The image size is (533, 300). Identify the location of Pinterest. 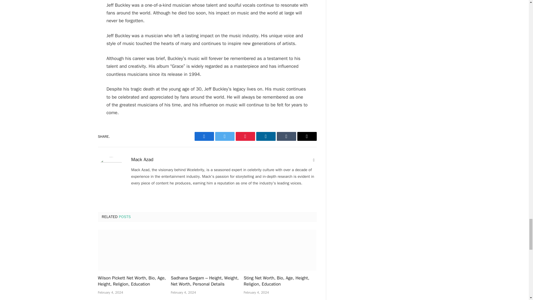
(245, 136).